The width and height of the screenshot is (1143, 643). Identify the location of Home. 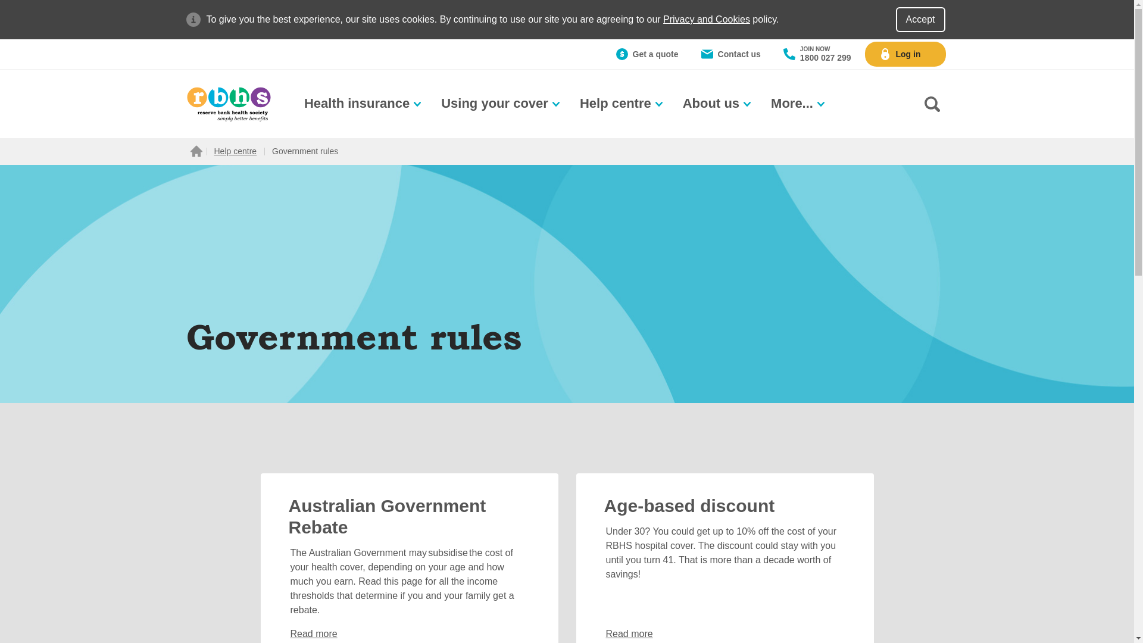
(196, 151).